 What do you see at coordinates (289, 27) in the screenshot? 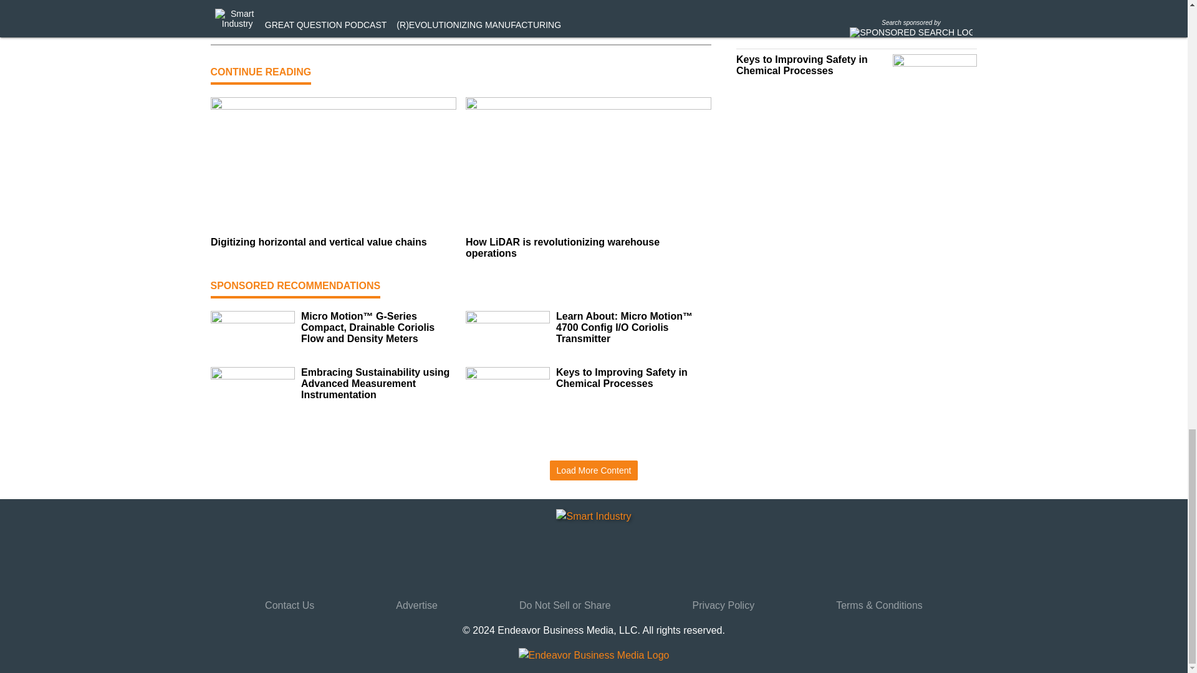
I see `PlantTours ` at bounding box center [289, 27].